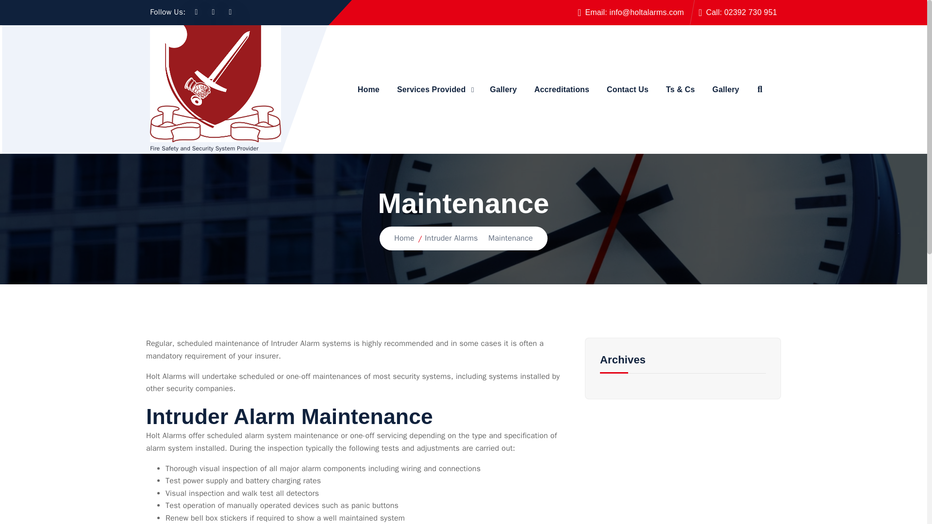 This screenshot has width=932, height=524. Describe the element at coordinates (750, 12) in the screenshot. I see `02392 730 951` at that location.